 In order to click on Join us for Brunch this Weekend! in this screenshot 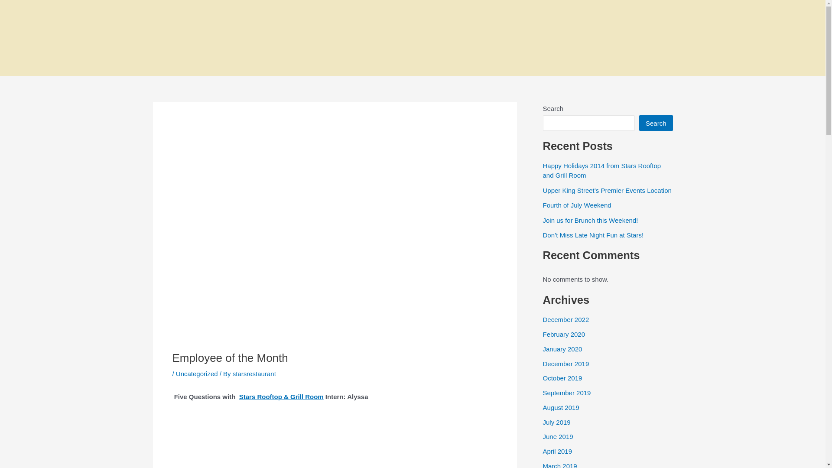, I will do `click(590, 220)`.